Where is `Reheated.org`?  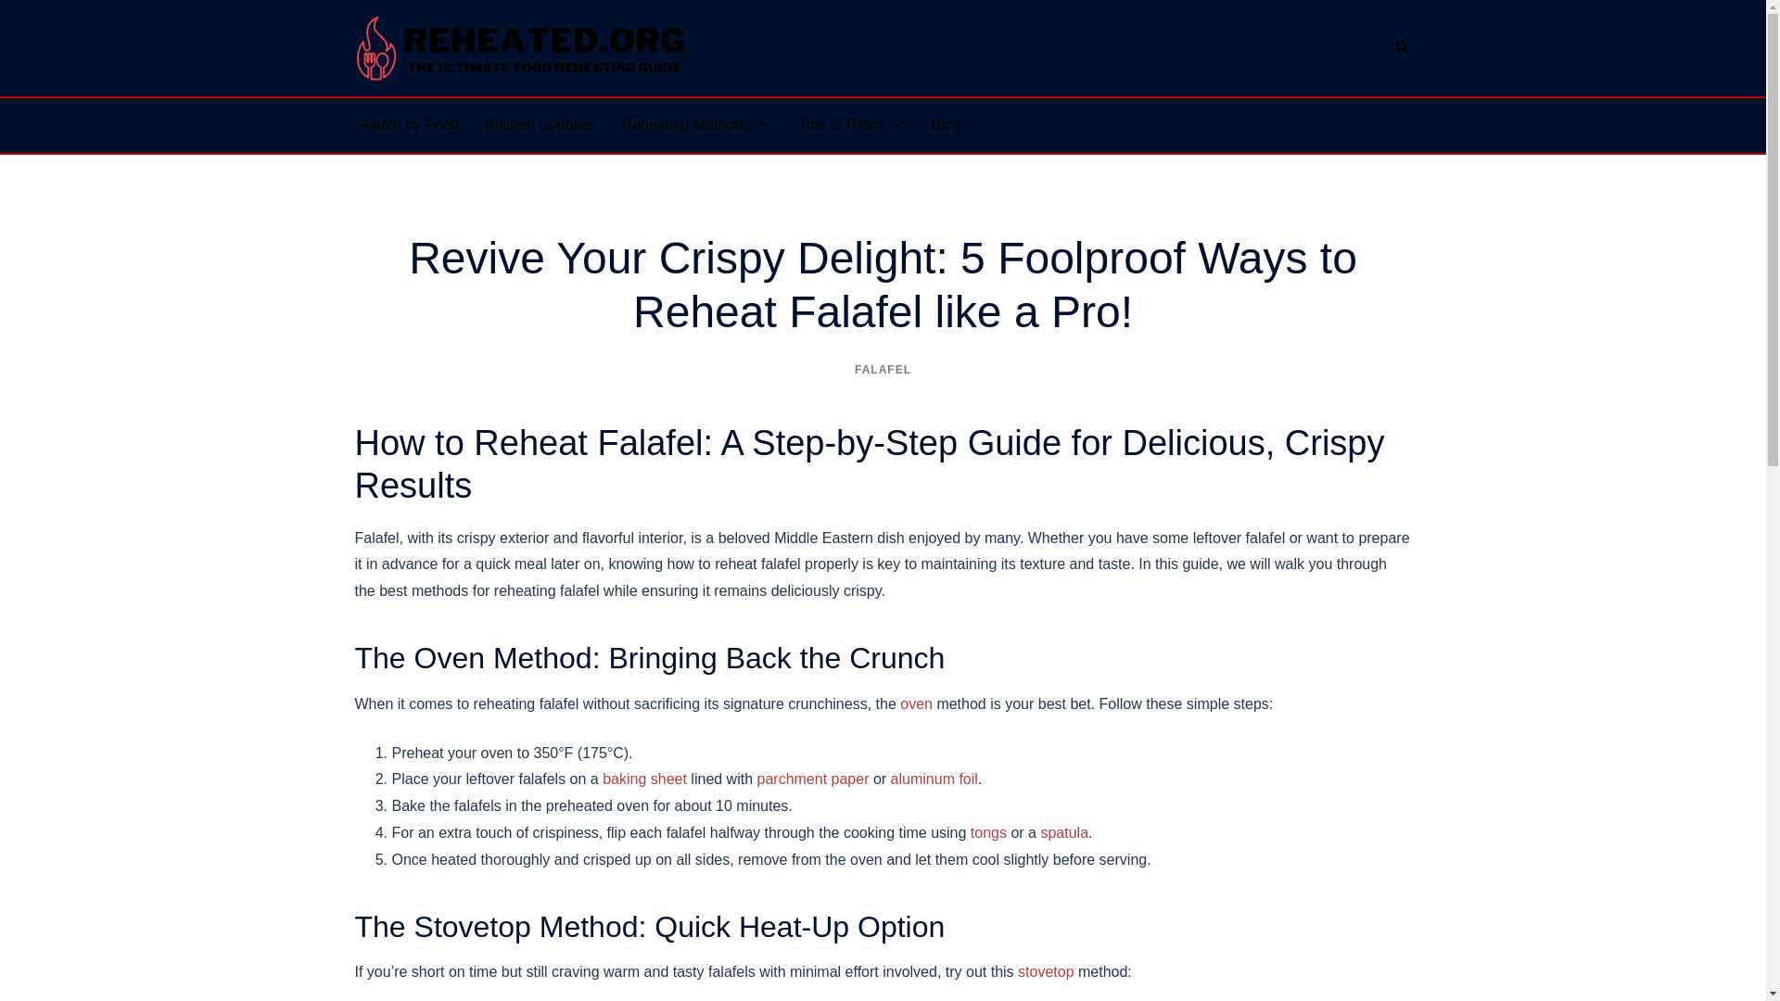
Reheated.org is located at coordinates (521, 46).